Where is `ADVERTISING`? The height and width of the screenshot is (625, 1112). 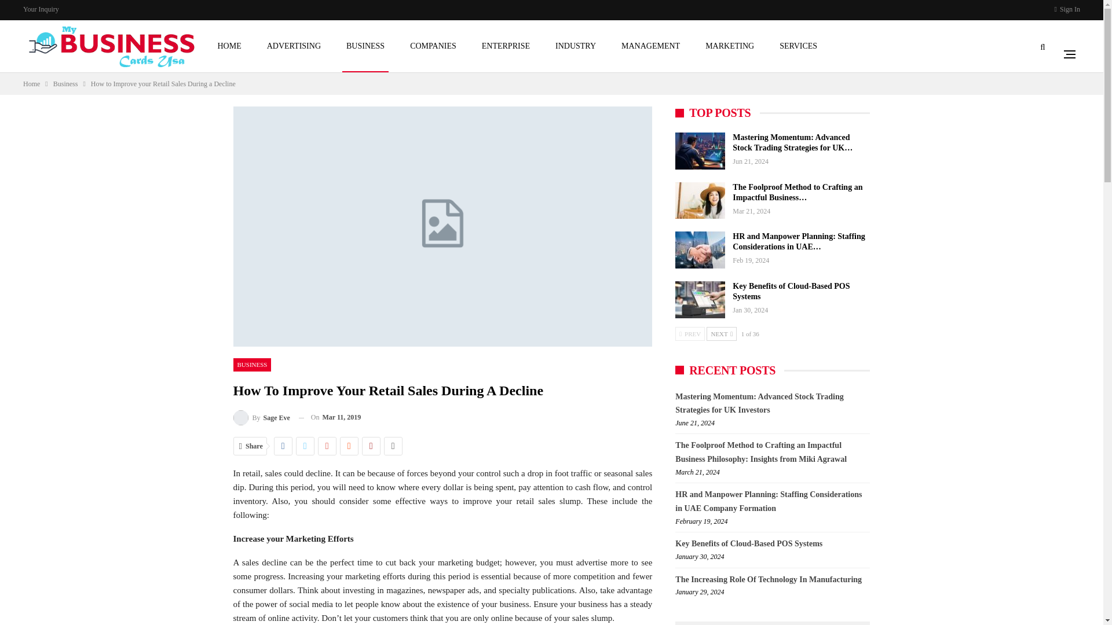 ADVERTISING is located at coordinates (293, 46).